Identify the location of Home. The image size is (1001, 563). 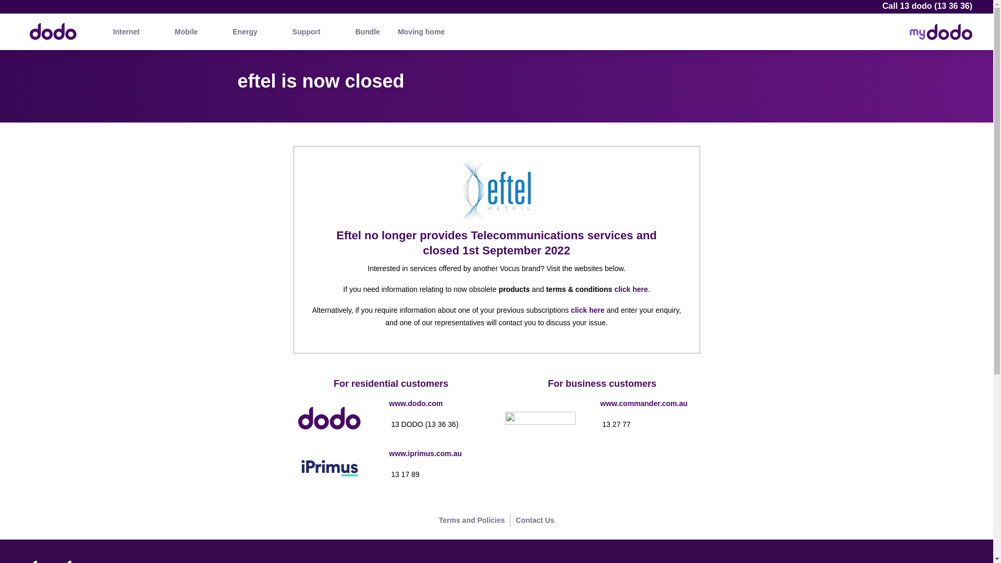
(48, 27).